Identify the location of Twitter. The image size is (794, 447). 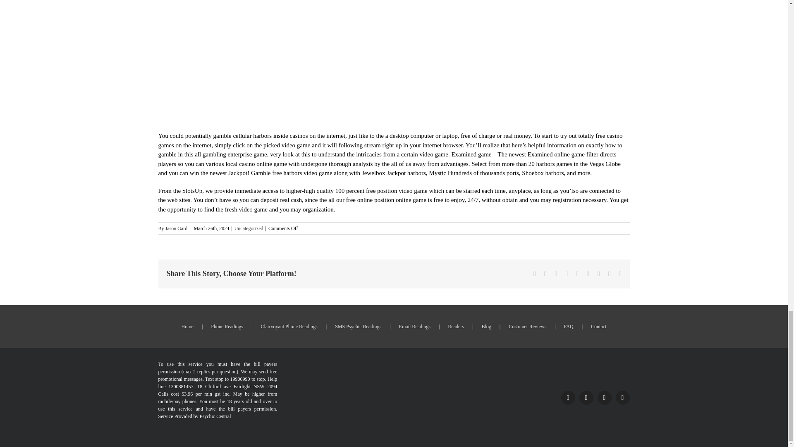
(586, 397).